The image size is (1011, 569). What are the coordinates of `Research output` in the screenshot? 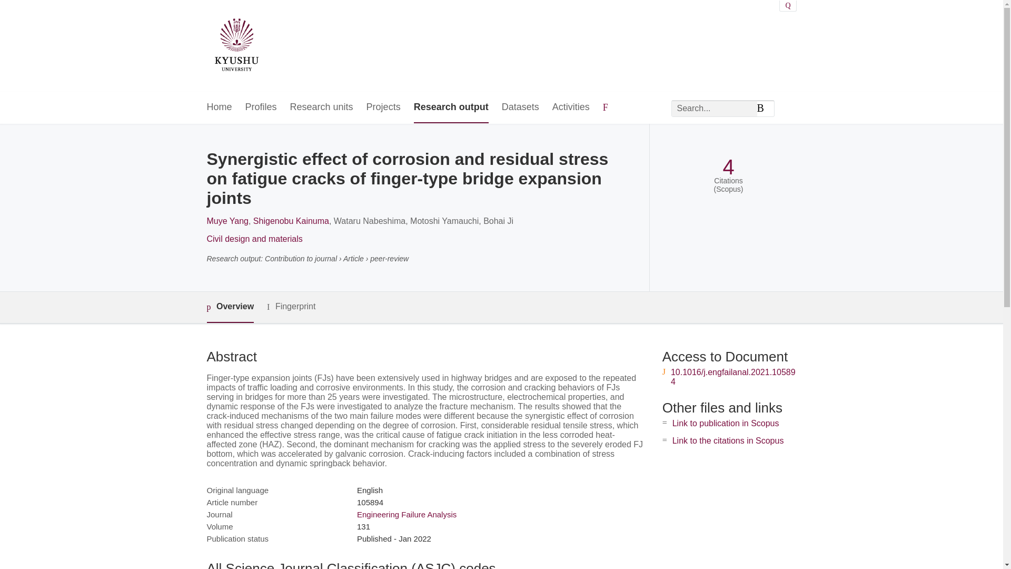 It's located at (451, 107).